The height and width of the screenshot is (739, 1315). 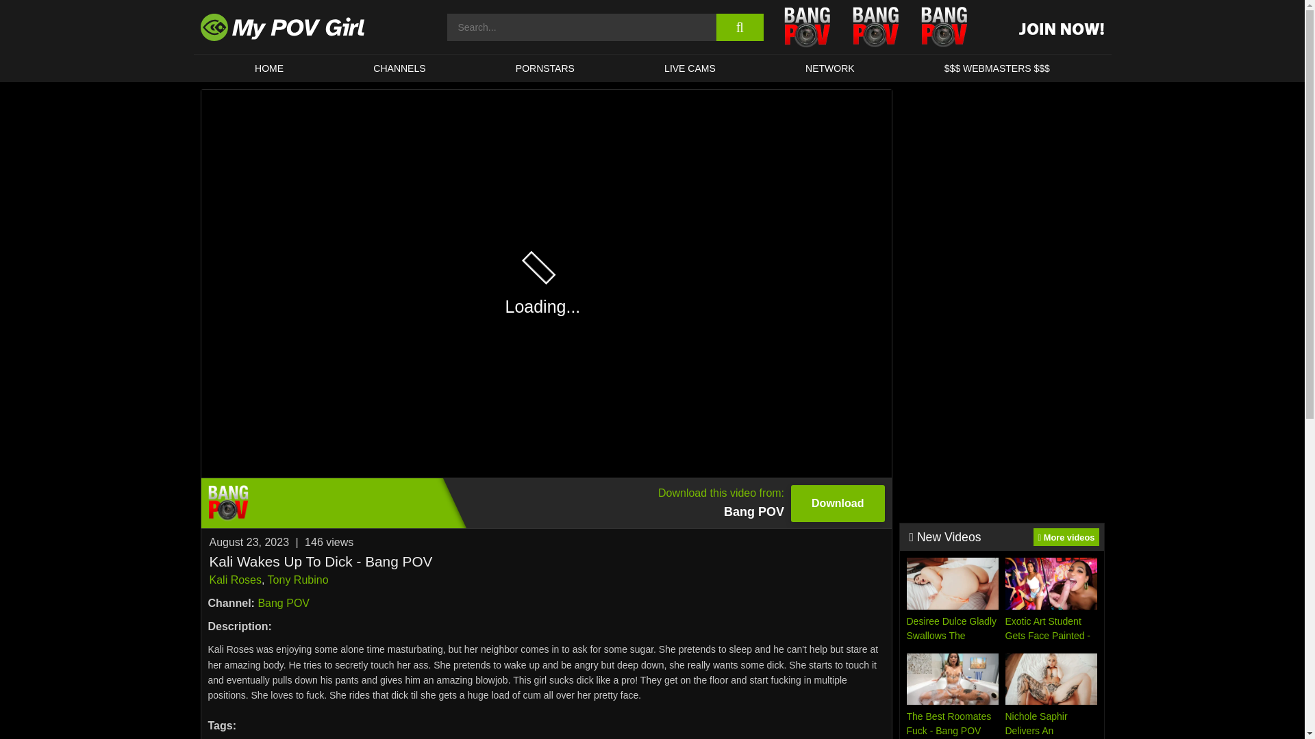 What do you see at coordinates (268, 68) in the screenshot?
I see `NETWORK` at bounding box center [268, 68].